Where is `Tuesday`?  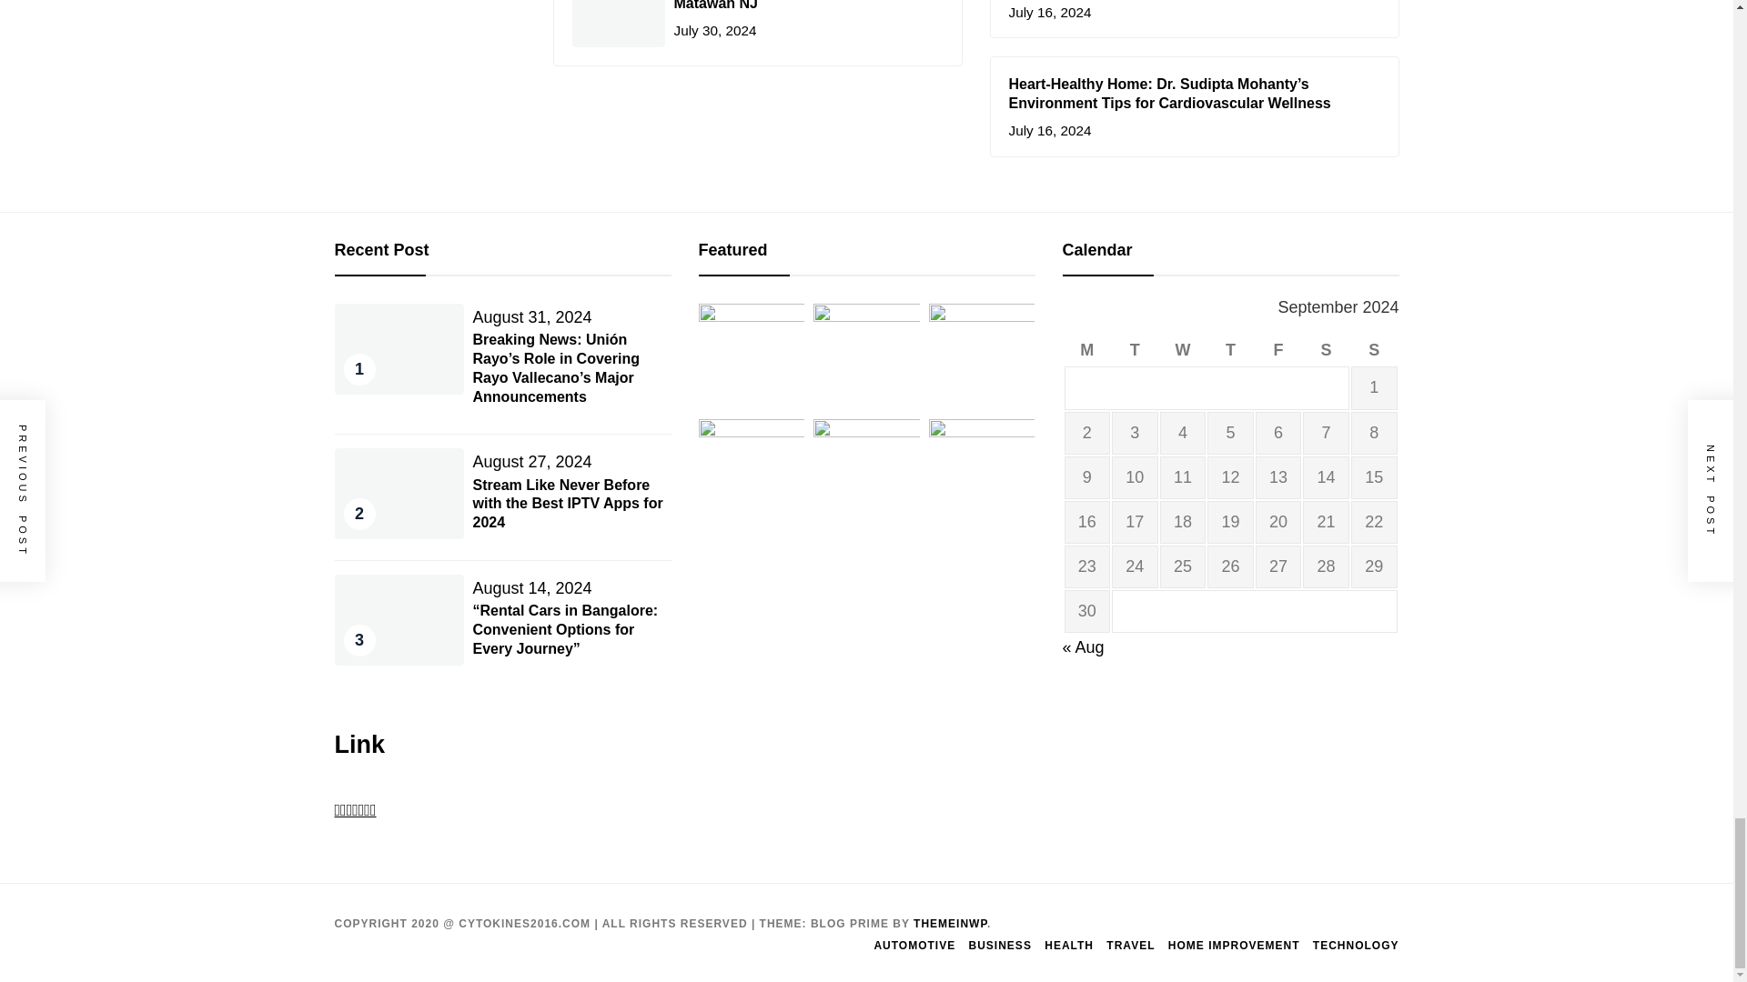 Tuesday is located at coordinates (1134, 350).